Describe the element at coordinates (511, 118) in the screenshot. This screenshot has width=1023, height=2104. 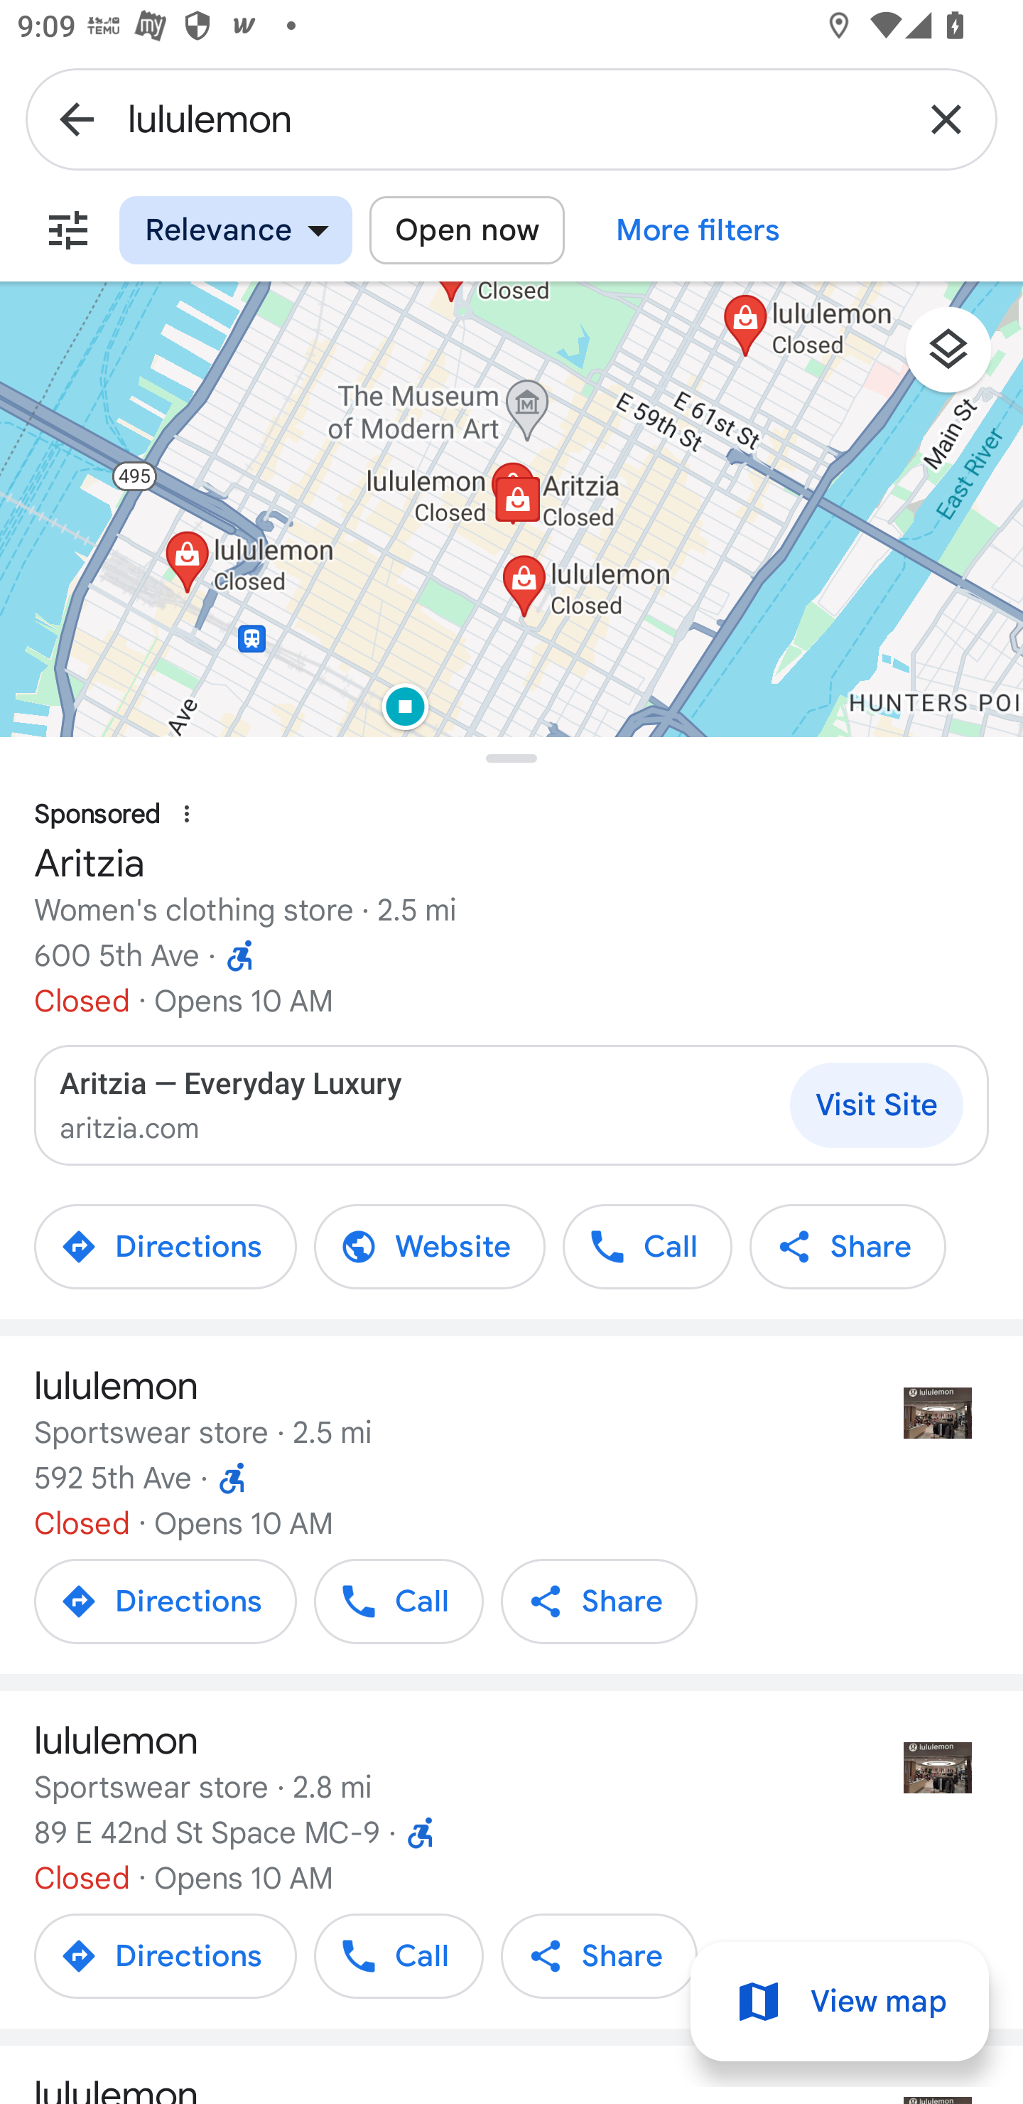
I see `lululemon` at that location.